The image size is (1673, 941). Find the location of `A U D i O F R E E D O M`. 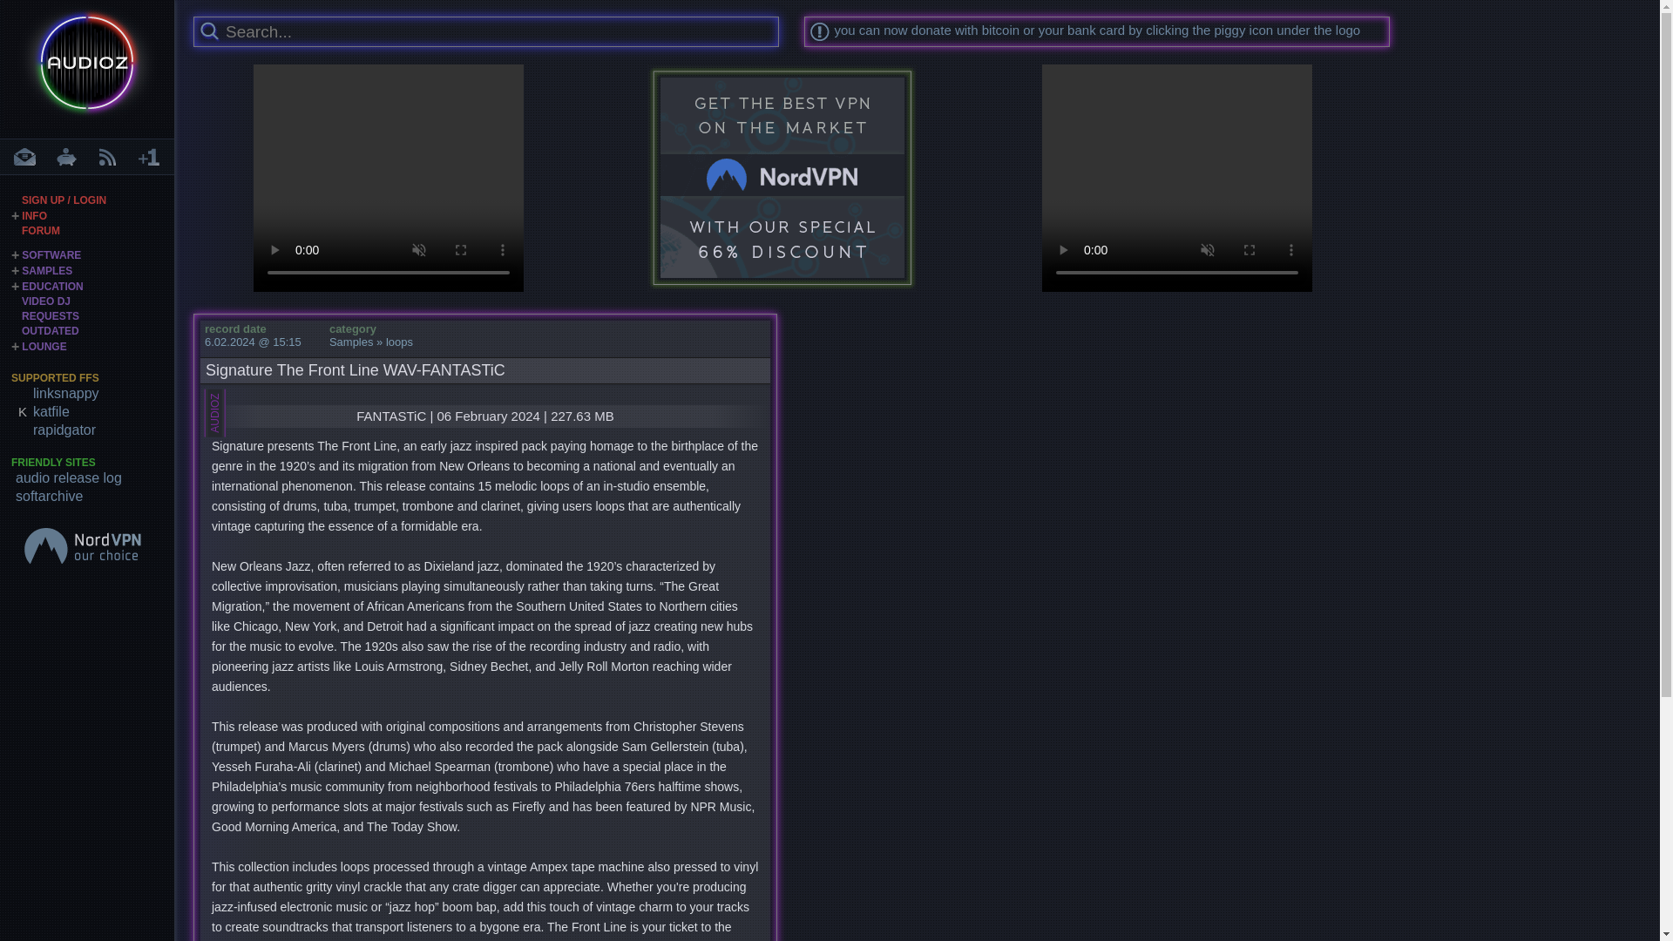

A U D i O F R E E D O M is located at coordinates (87, 68).